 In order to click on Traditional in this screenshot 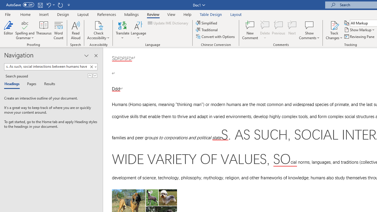, I will do `click(207, 30)`.